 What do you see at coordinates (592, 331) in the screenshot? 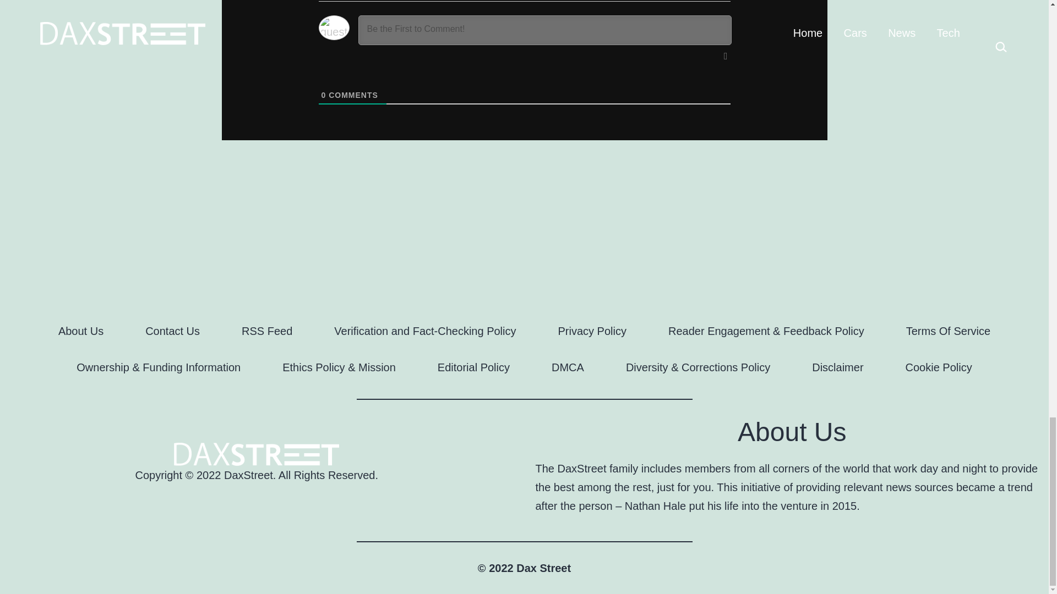
I see `Privacy Policy` at bounding box center [592, 331].